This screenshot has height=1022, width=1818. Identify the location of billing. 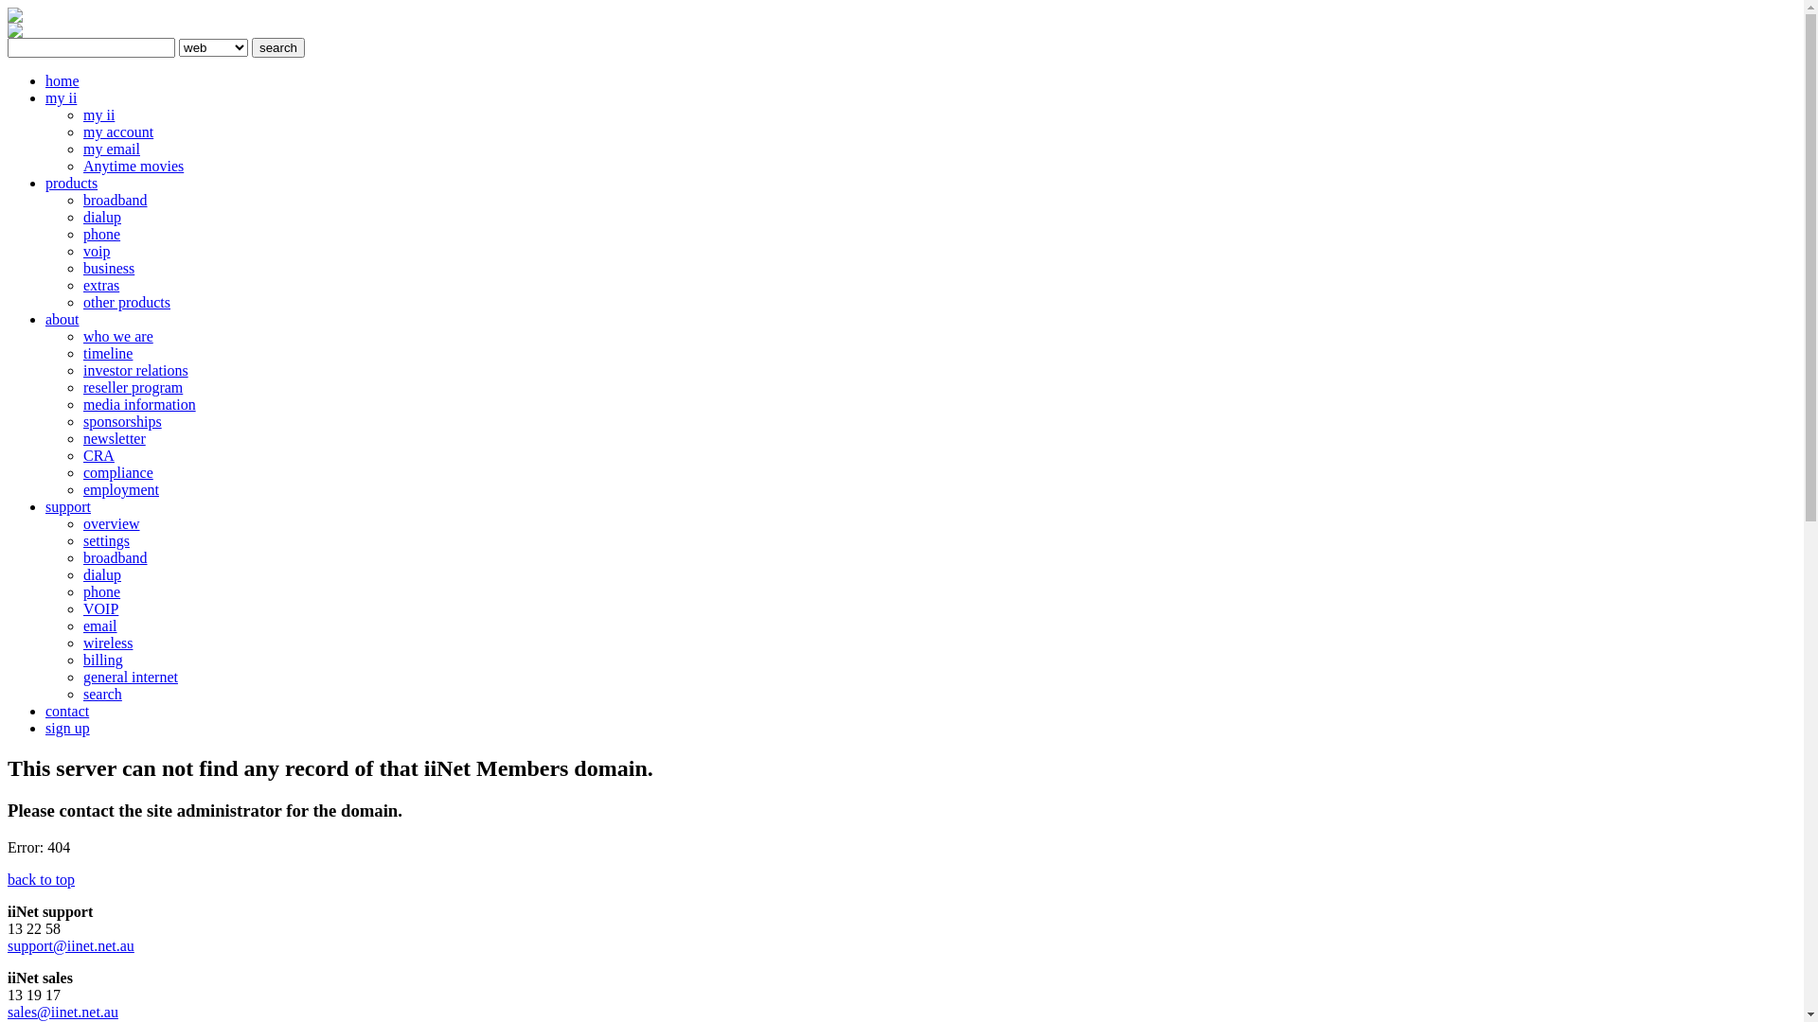
(103, 661).